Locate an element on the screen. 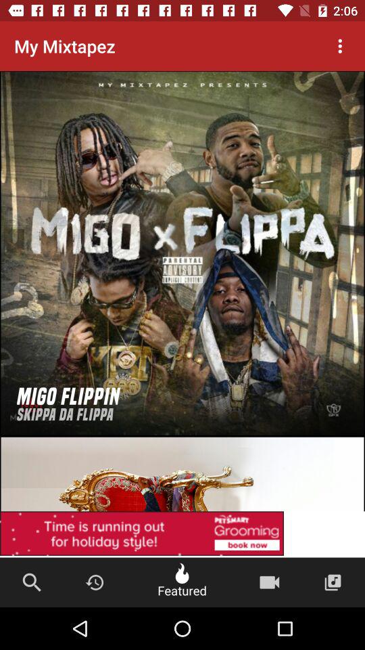 This screenshot has height=650, width=365. turn off icon at the top right corner is located at coordinates (340, 46).